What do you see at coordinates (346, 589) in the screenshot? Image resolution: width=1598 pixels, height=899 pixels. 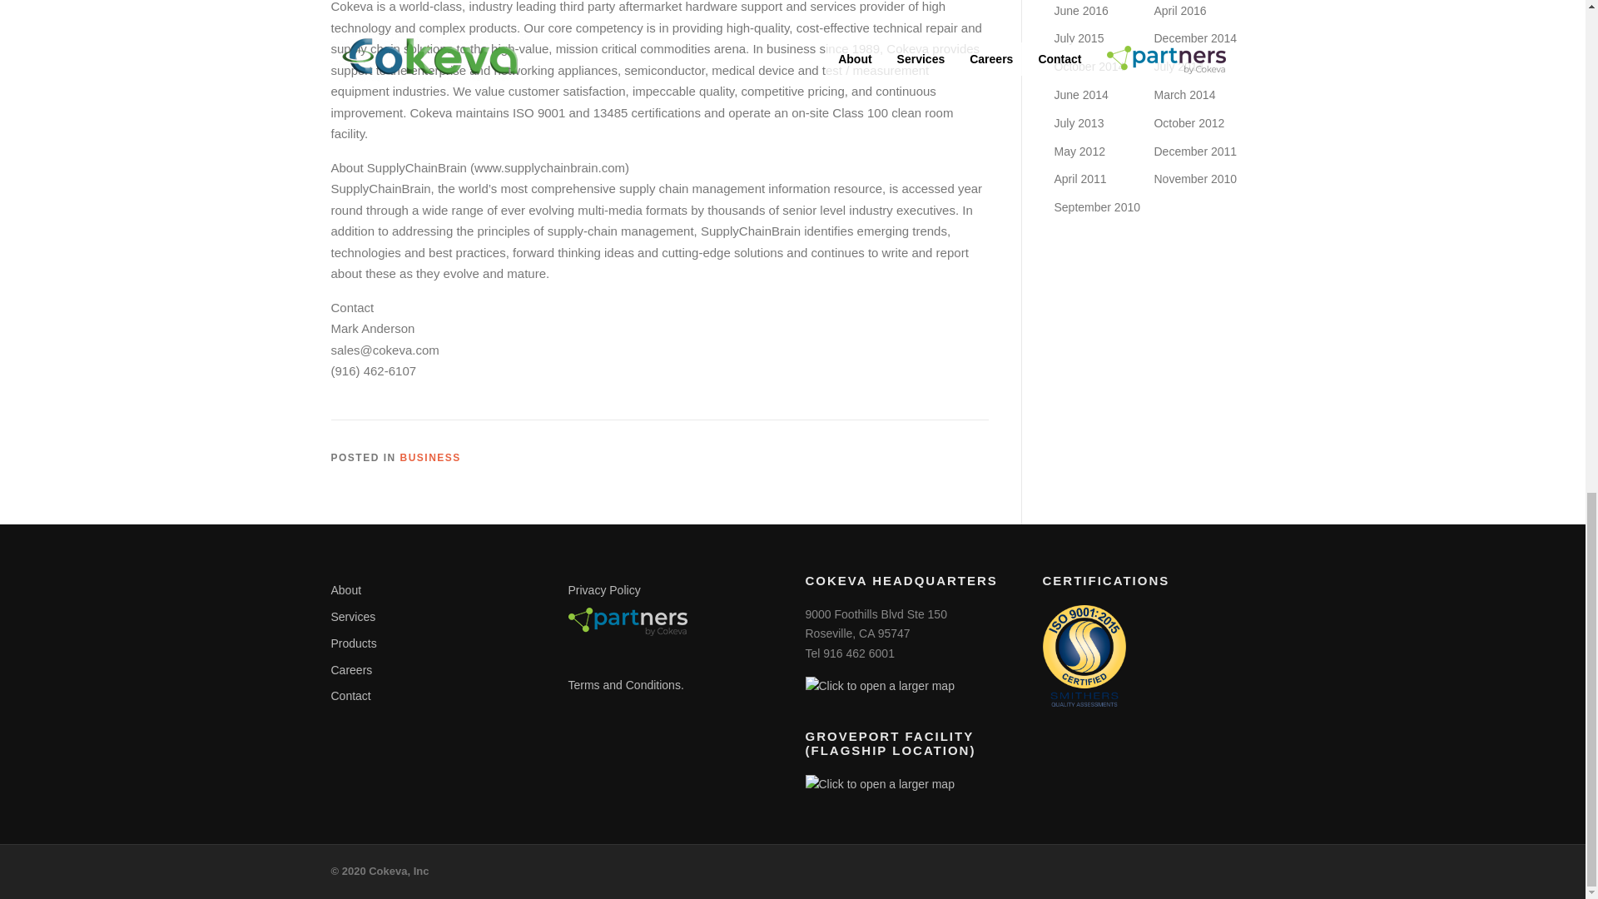 I see `About` at bounding box center [346, 589].